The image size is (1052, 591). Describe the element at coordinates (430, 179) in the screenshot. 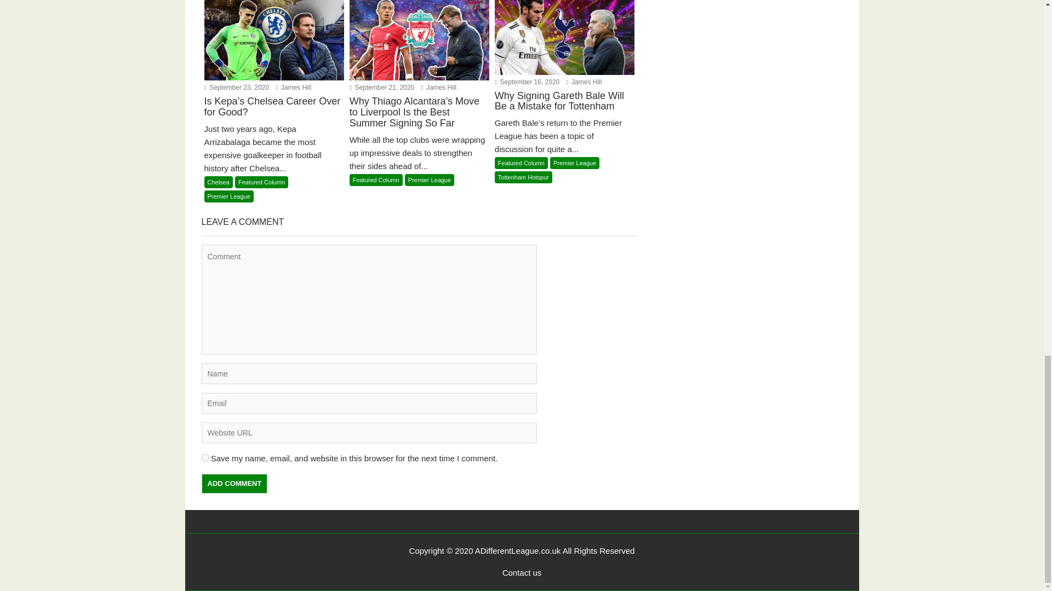

I see `Premier League` at that location.